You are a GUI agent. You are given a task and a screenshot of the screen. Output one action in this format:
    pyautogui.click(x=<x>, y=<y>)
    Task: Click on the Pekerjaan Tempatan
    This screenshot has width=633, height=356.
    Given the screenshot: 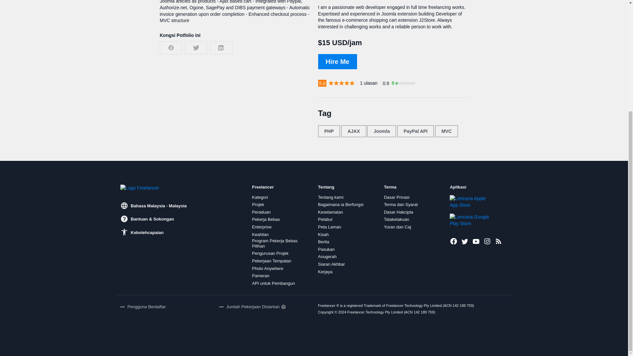 What is the action you would take?
    pyautogui.click(x=272, y=261)
    